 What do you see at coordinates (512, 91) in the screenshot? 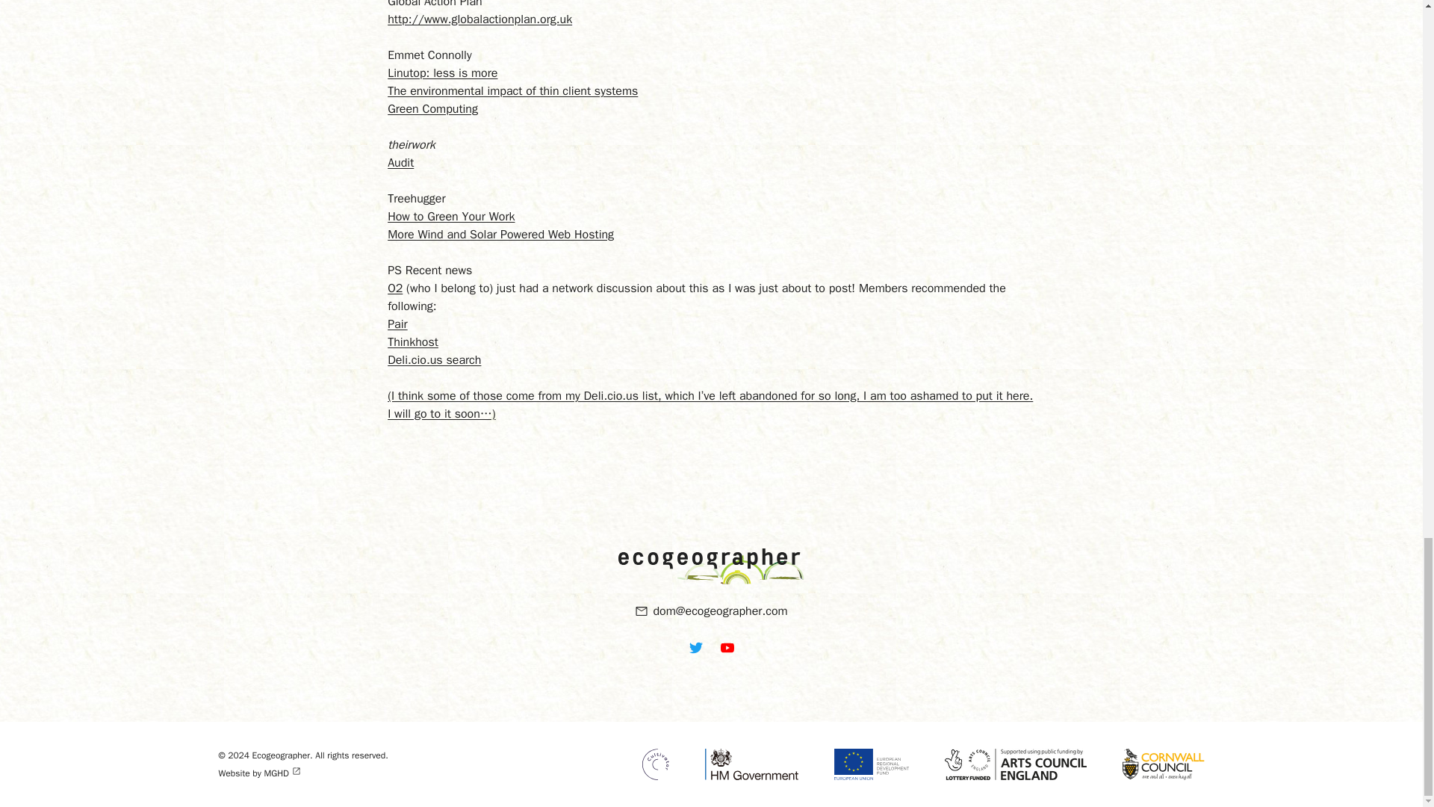
I see `The environmental impact of thin client systems` at bounding box center [512, 91].